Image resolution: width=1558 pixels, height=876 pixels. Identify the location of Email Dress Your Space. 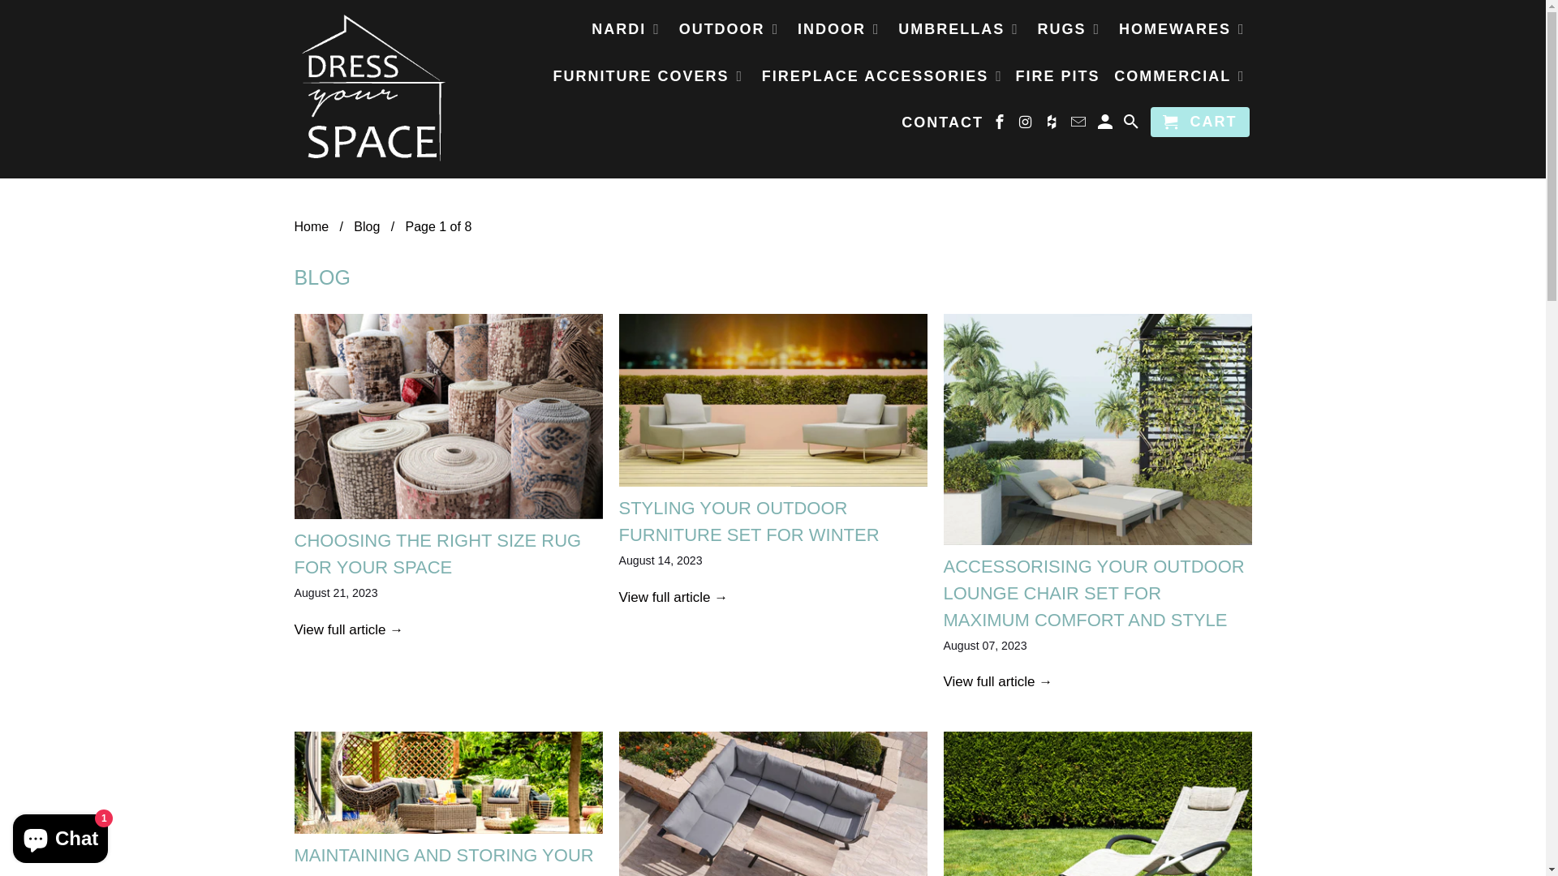
(1080, 125).